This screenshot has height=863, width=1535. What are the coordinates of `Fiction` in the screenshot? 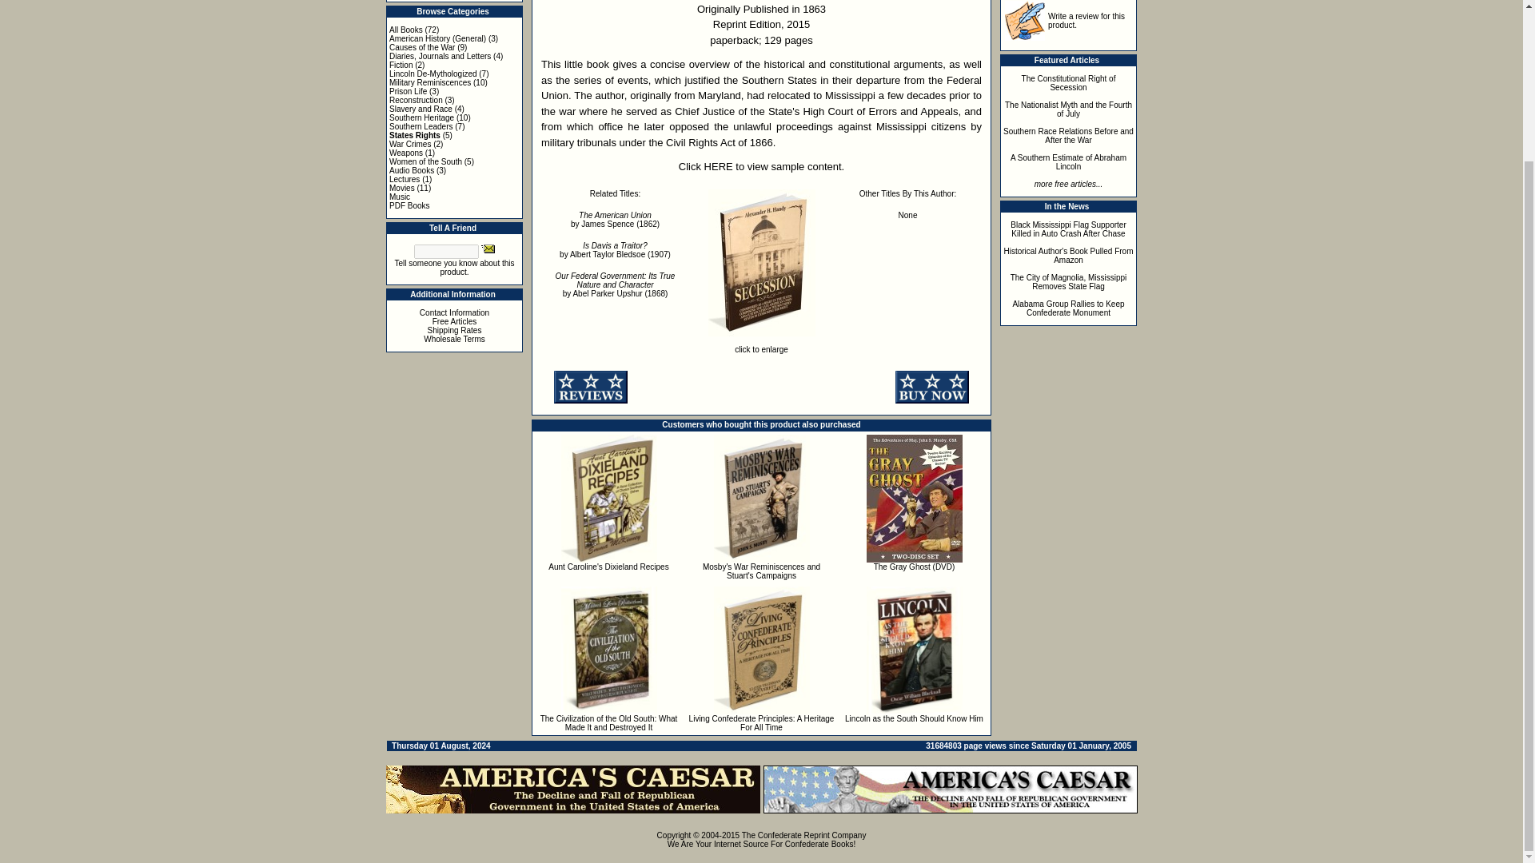 It's located at (401, 65).